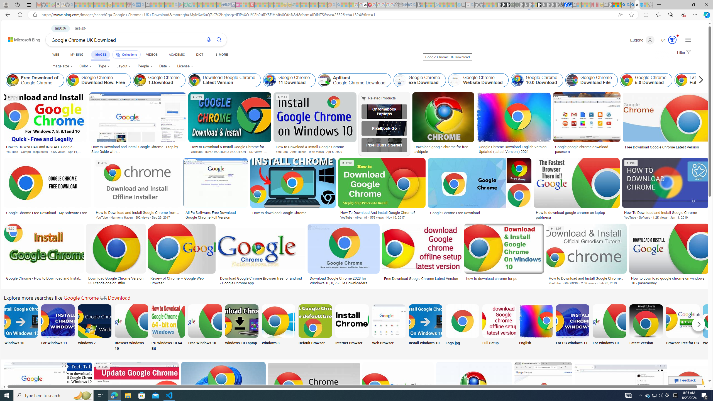 The width and height of the screenshot is (713, 401). What do you see at coordinates (48, 393) in the screenshot?
I see `How To Download And Install Google Chrome On Windows 10Save` at bounding box center [48, 393].